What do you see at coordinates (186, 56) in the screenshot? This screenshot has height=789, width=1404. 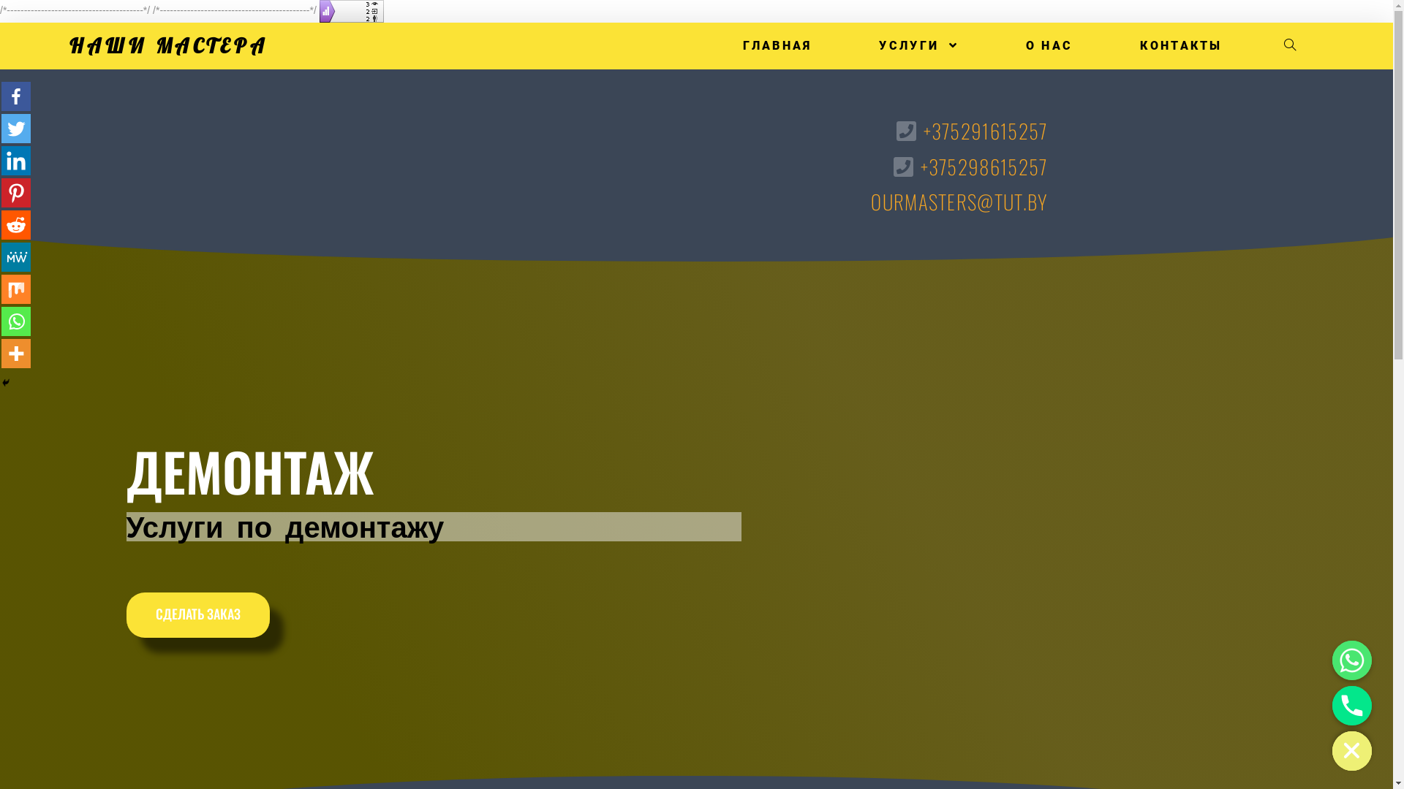 I see `Mix` at bounding box center [186, 56].